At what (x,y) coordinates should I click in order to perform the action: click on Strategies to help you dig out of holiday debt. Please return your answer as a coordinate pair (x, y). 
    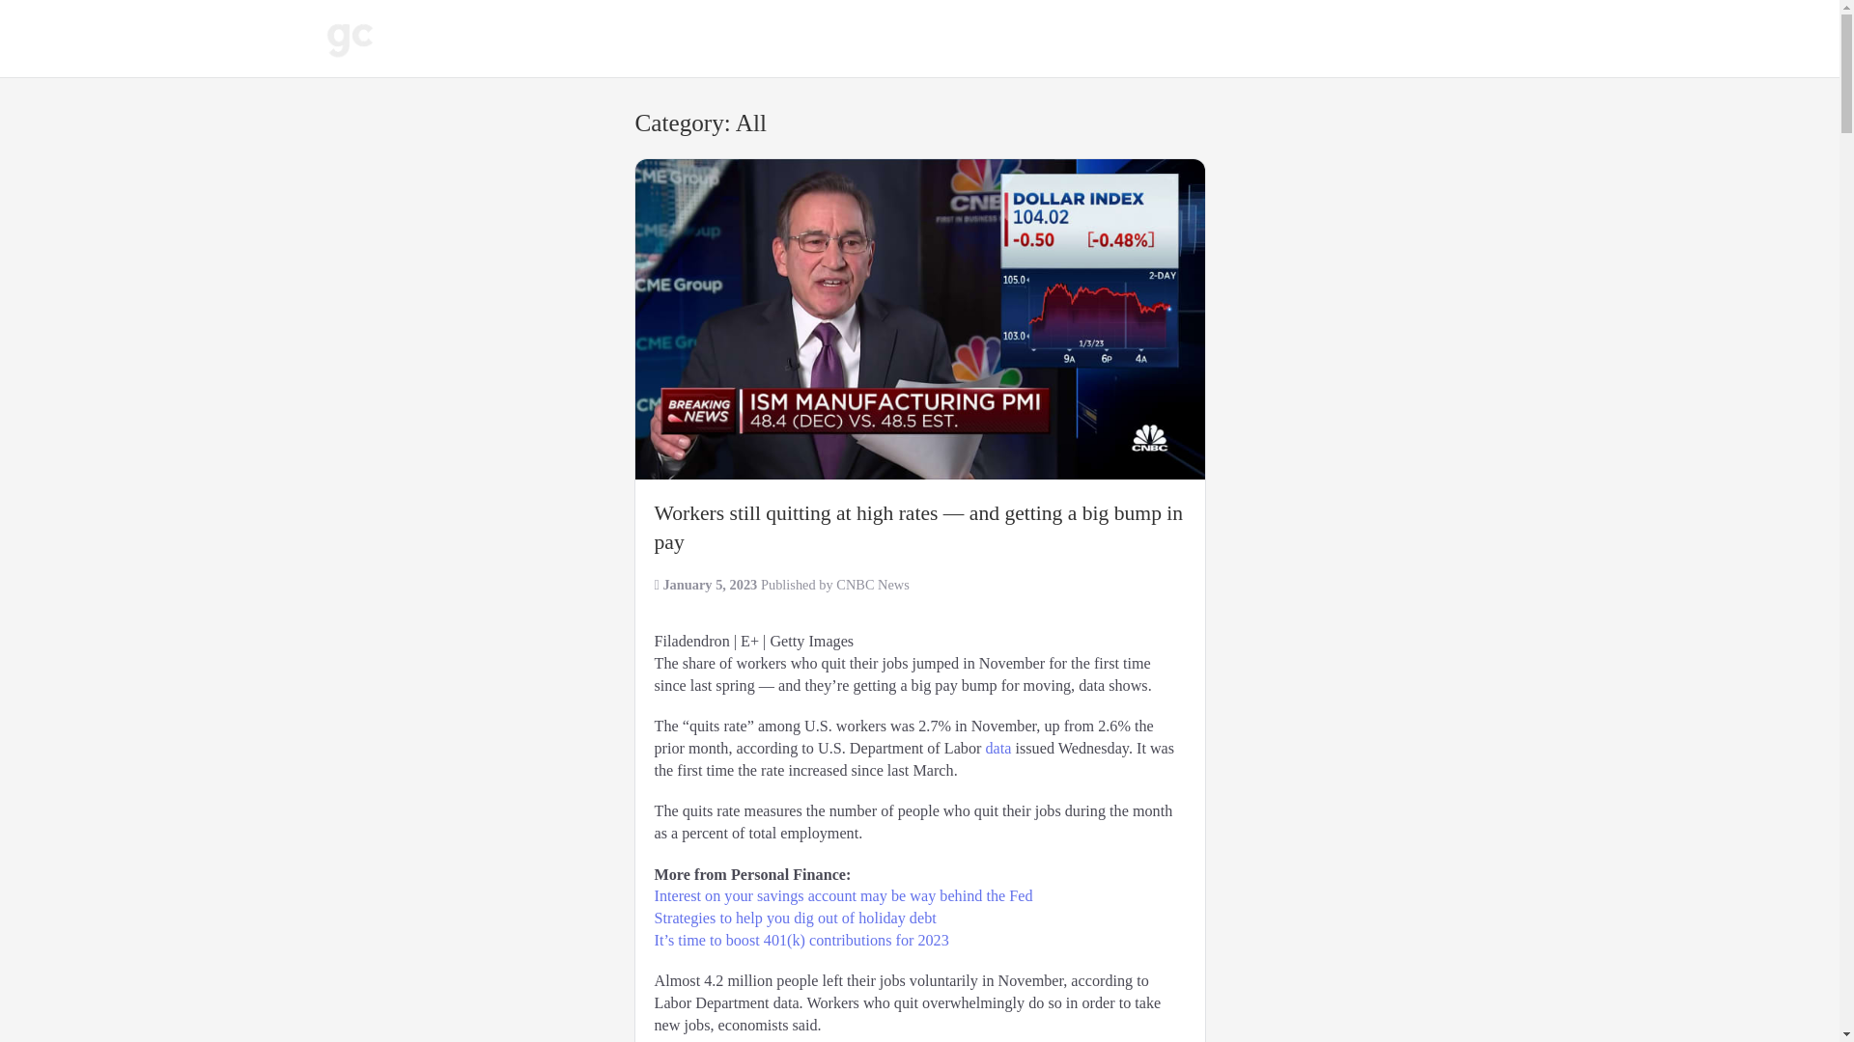
    Looking at the image, I should click on (795, 919).